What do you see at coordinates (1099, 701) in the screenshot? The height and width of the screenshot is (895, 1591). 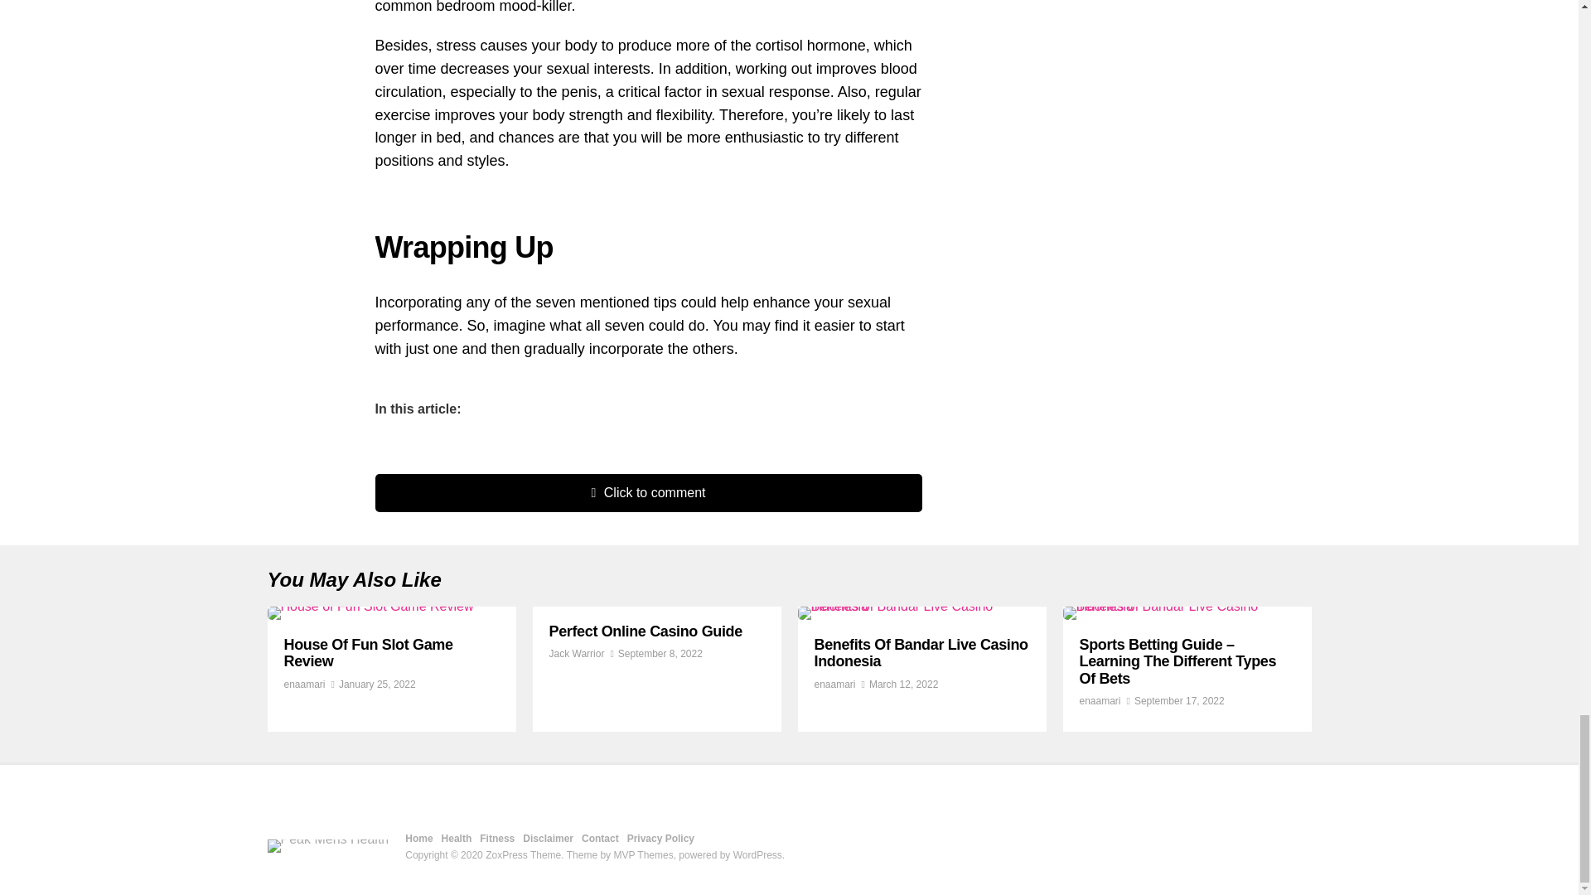 I see `Posts by enaamari` at bounding box center [1099, 701].